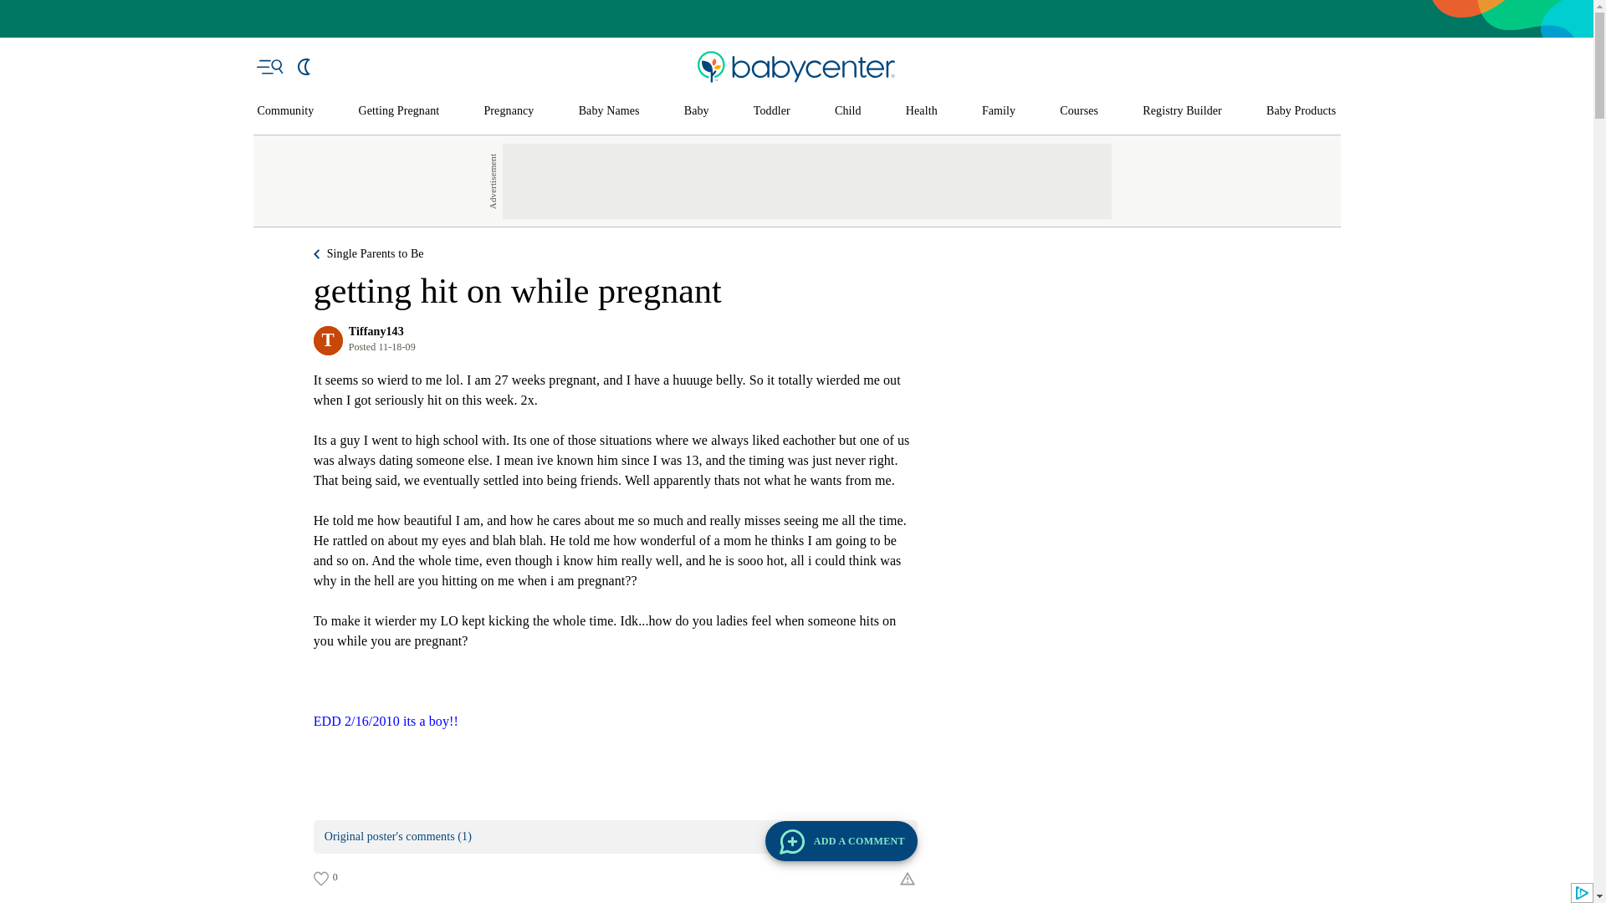 The image size is (1606, 903). Describe the element at coordinates (998, 111) in the screenshot. I see `Family` at that location.